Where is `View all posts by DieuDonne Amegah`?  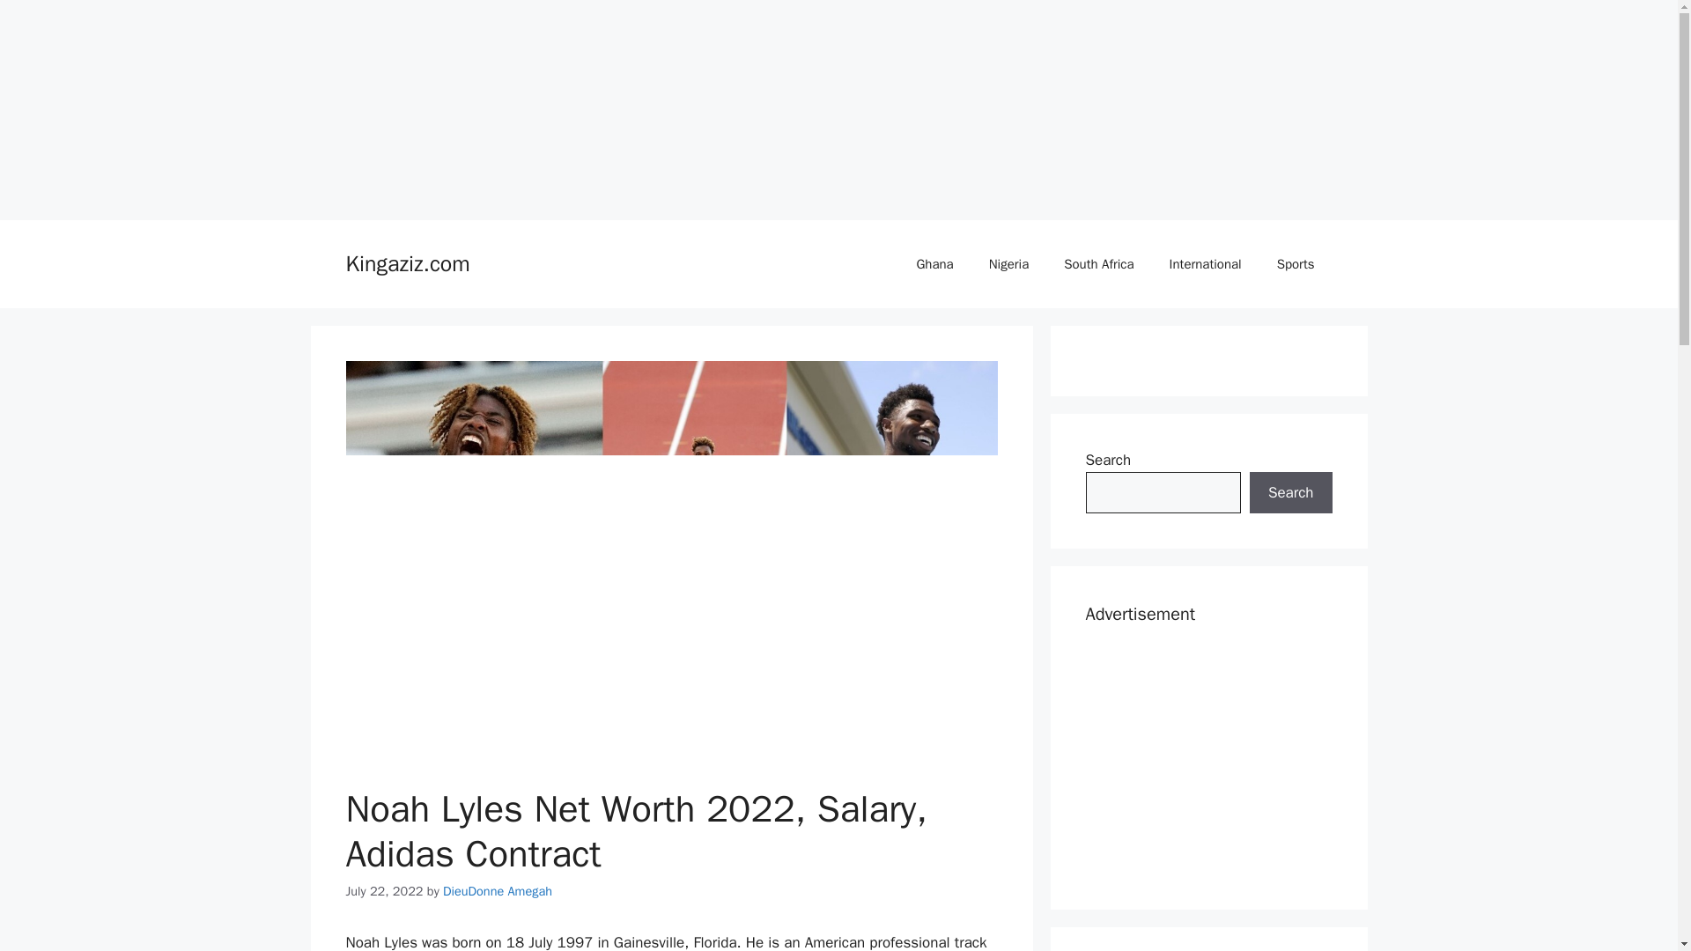 View all posts by DieuDonne Amegah is located at coordinates (498, 891).